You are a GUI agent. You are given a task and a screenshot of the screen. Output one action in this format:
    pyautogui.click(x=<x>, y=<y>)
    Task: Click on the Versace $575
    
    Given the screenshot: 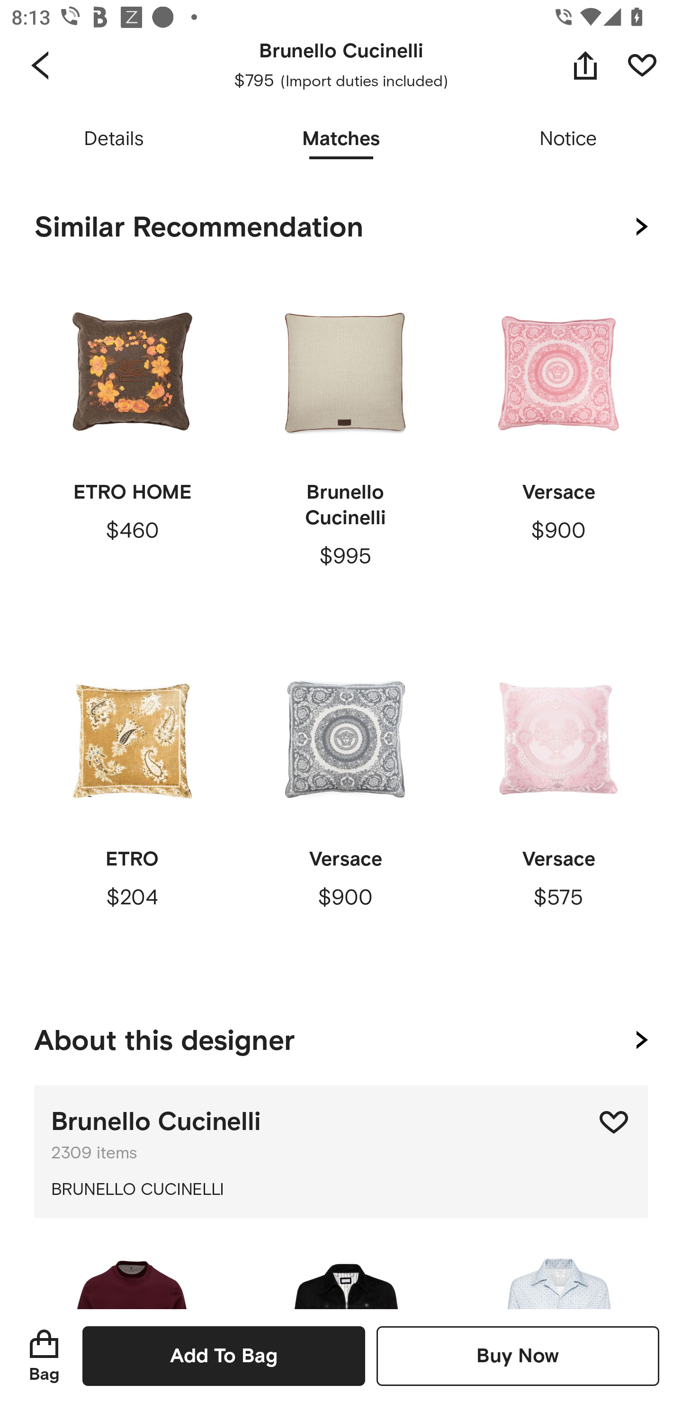 What is the action you would take?
    pyautogui.click(x=558, y=813)
    